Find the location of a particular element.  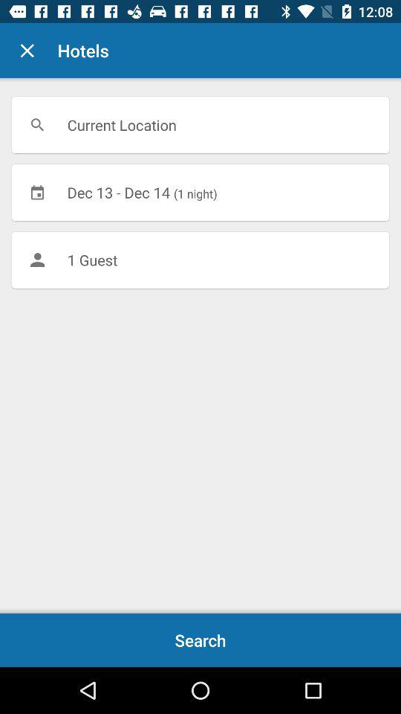

turn on icon below current location icon is located at coordinates (200, 192).